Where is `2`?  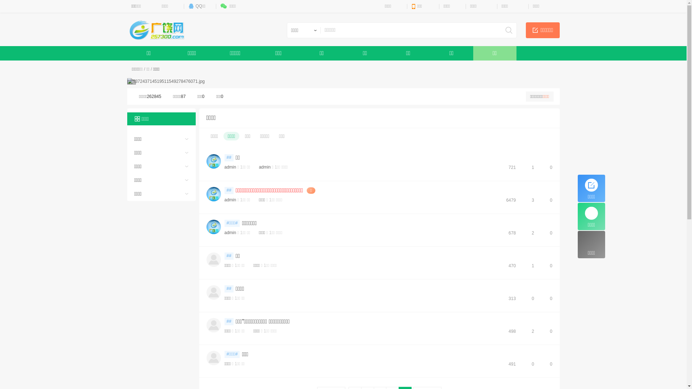
2 is located at coordinates (529, 331).